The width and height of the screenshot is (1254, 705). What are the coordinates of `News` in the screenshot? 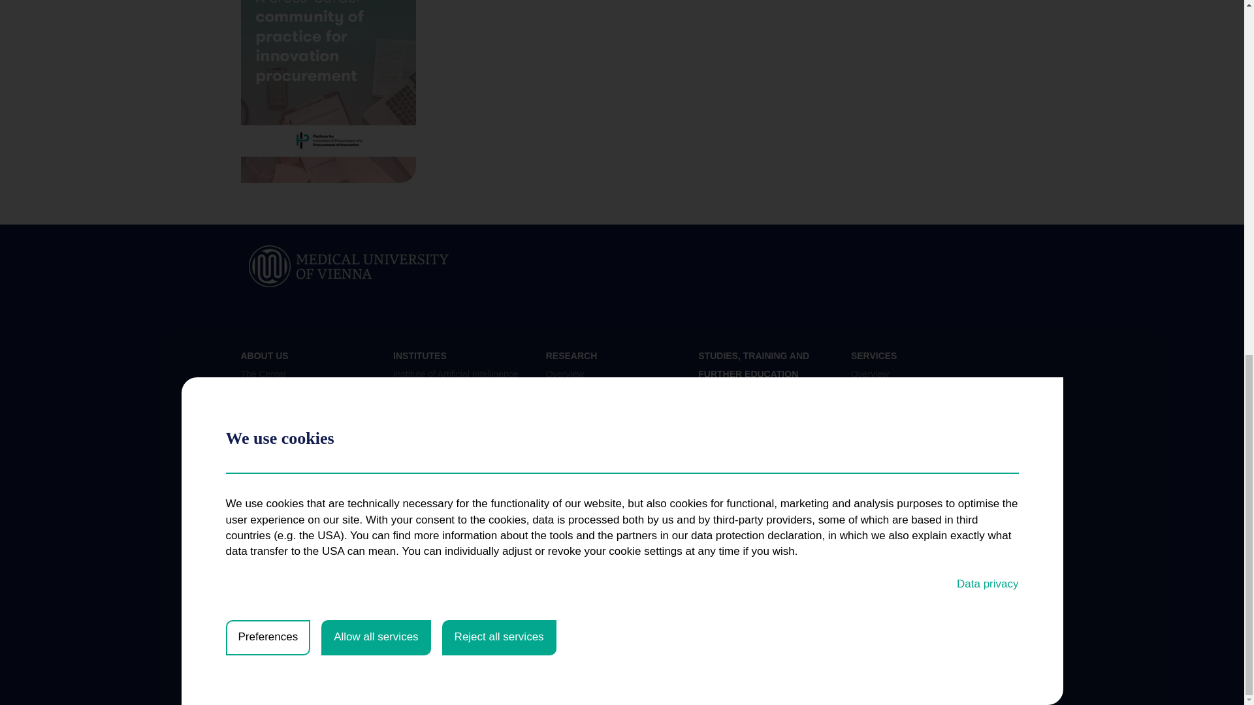 It's located at (252, 395).